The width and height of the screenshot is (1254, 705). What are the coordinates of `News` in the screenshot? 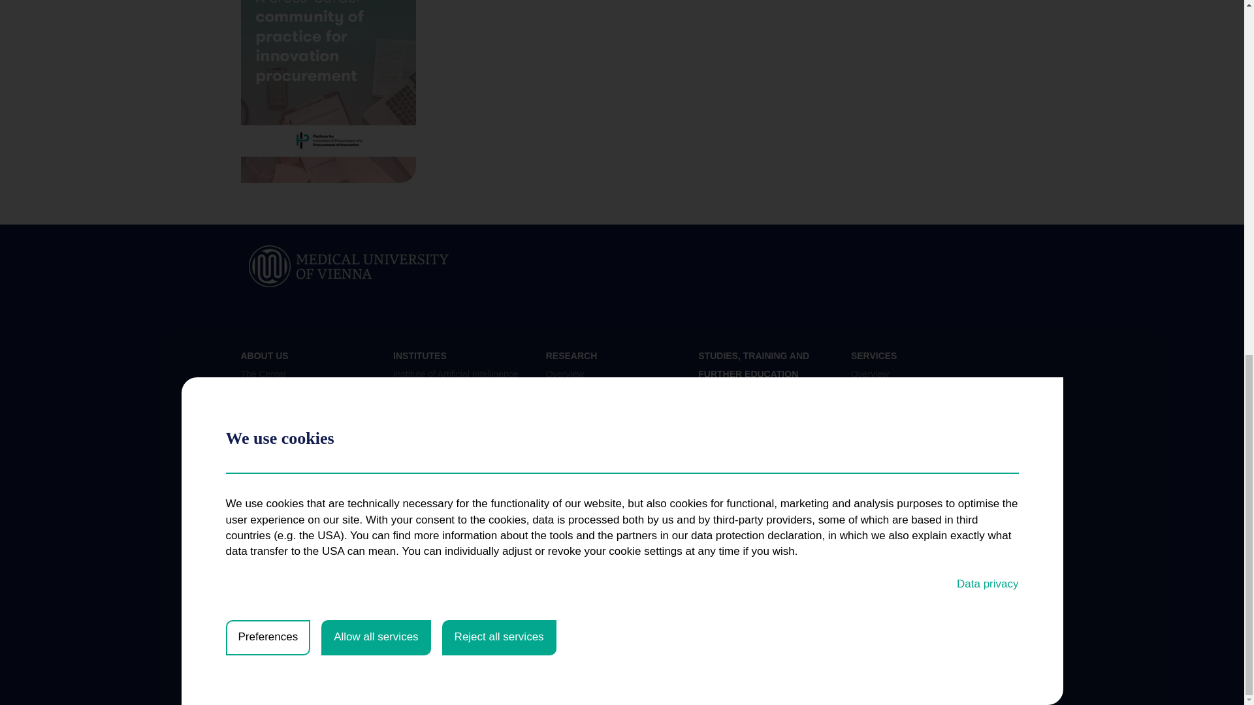 It's located at (252, 395).